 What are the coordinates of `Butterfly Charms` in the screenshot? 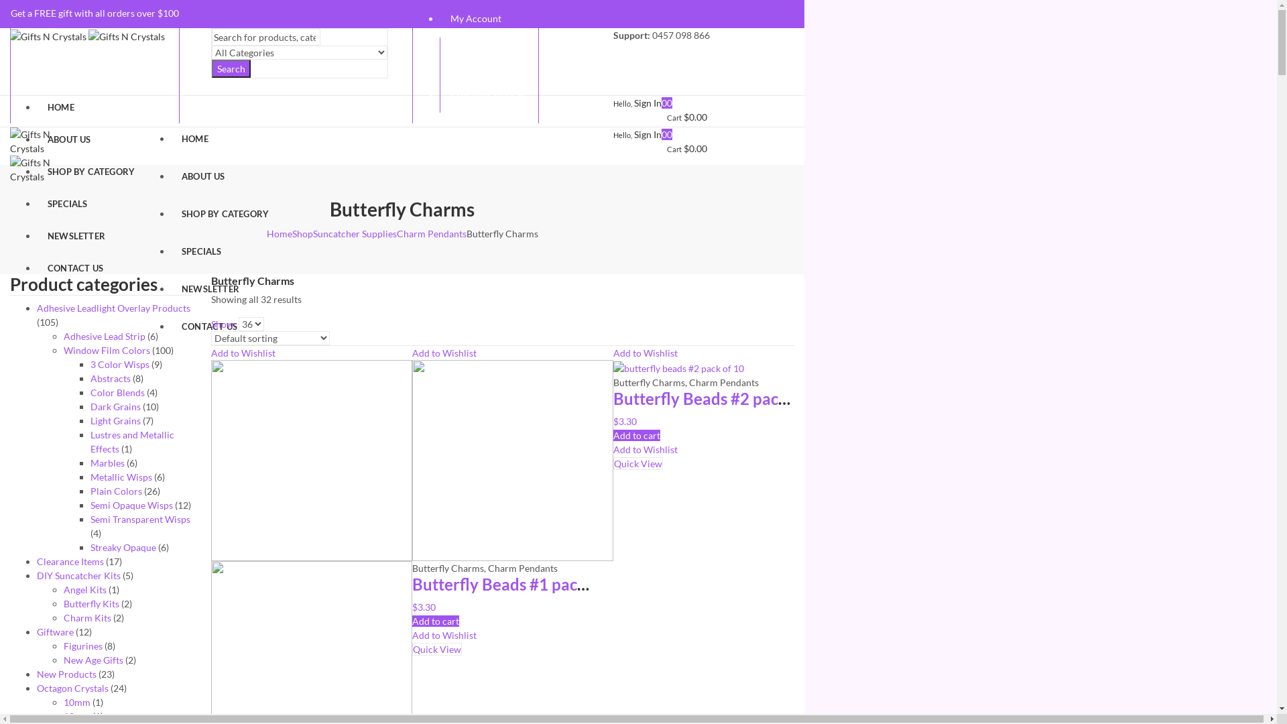 It's located at (448, 568).